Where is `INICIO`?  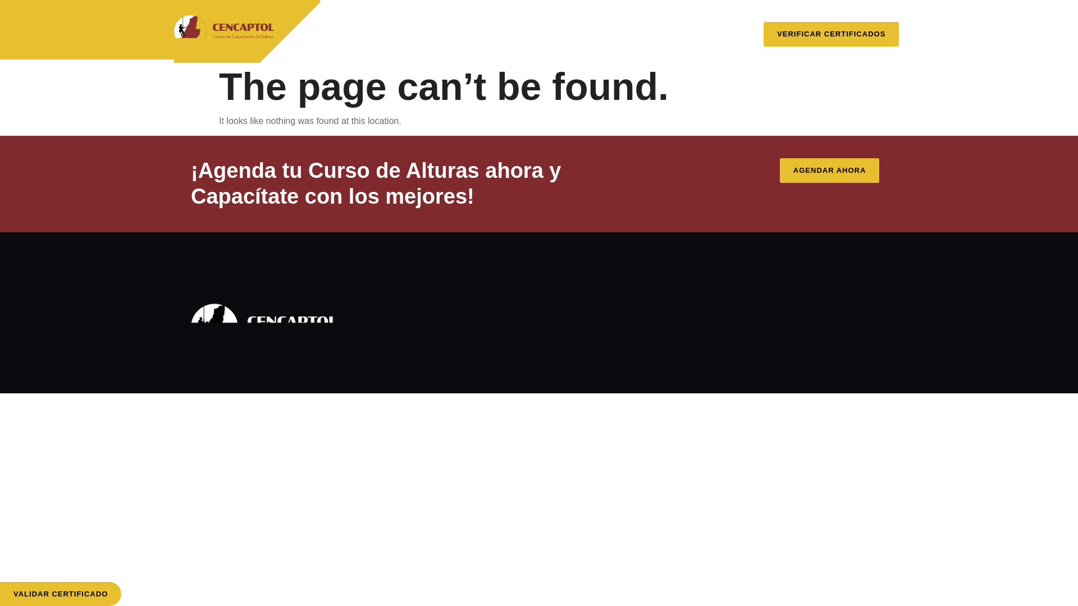
INICIO is located at coordinates (357, 24).